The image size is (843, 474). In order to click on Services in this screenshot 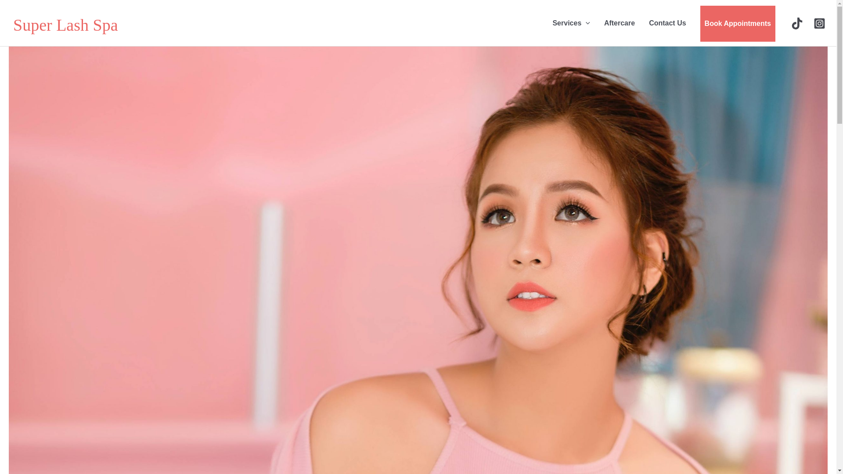, I will do `click(571, 23)`.